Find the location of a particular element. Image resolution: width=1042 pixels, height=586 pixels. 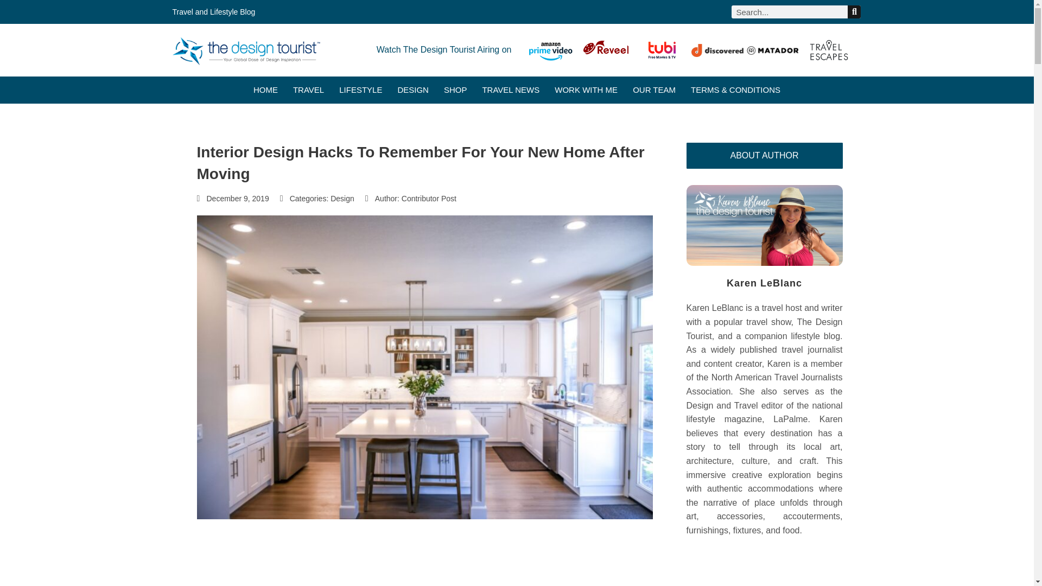

HOME is located at coordinates (265, 90).